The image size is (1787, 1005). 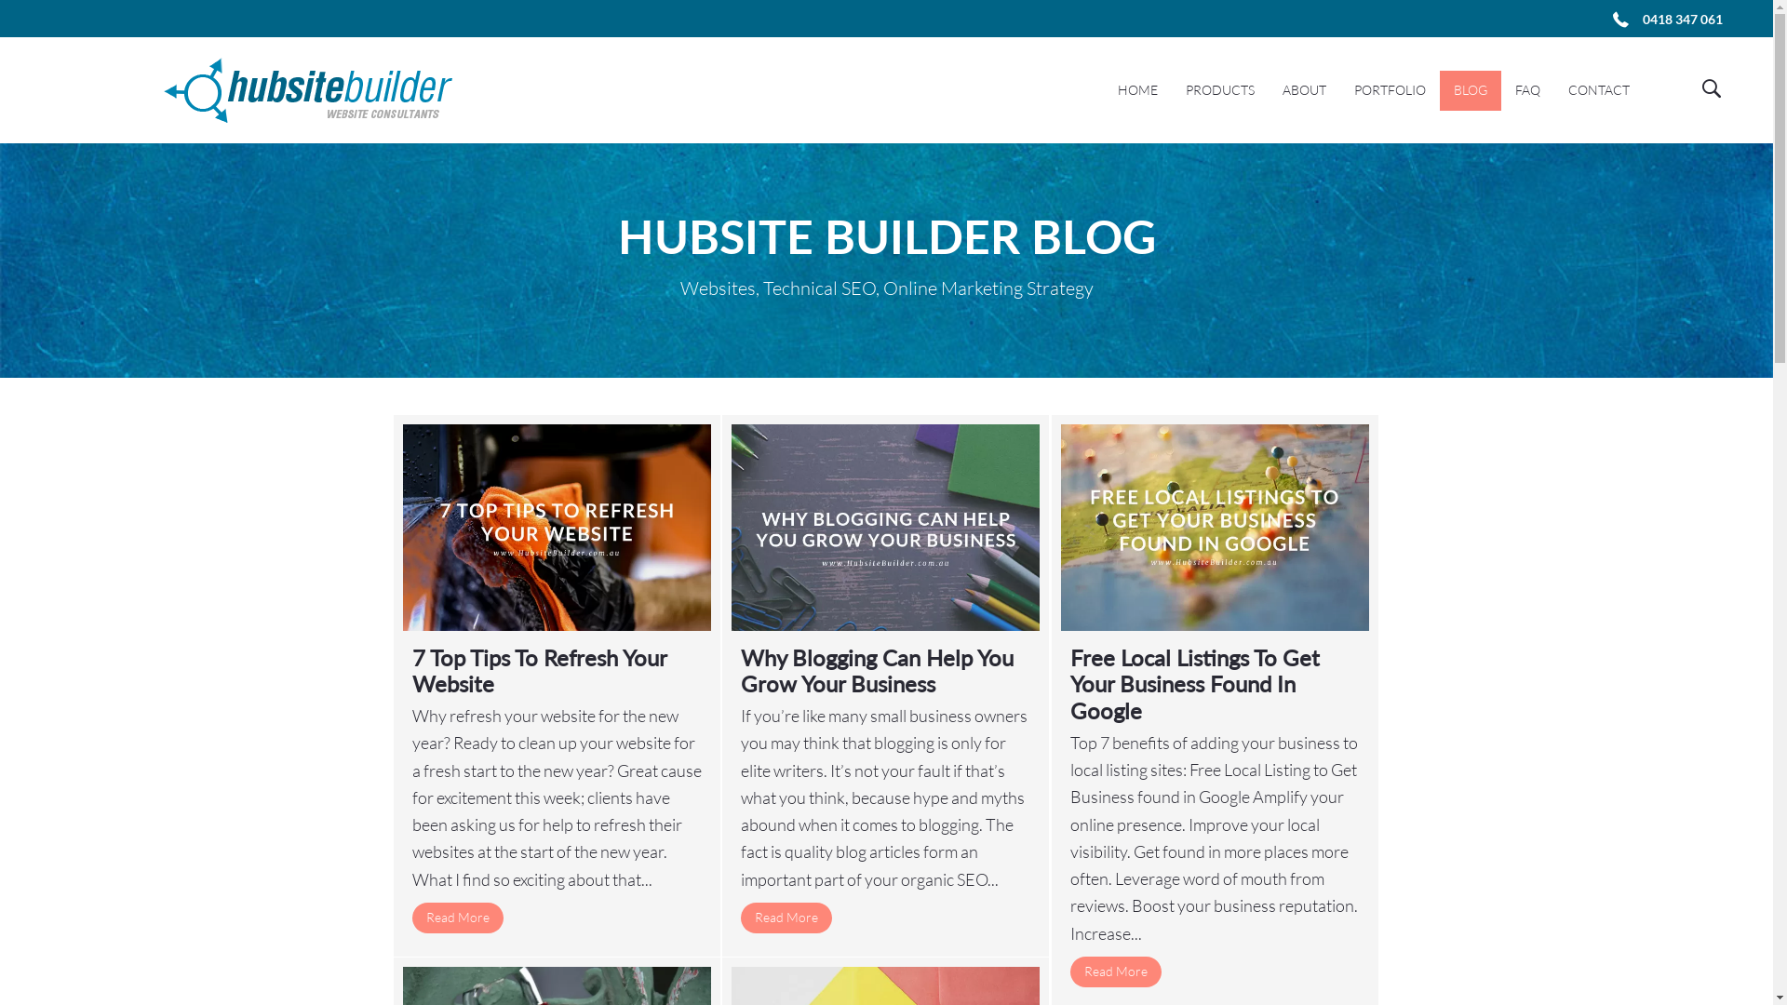 What do you see at coordinates (1305, 91) in the screenshot?
I see `ABOUT` at bounding box center [1305, 91].